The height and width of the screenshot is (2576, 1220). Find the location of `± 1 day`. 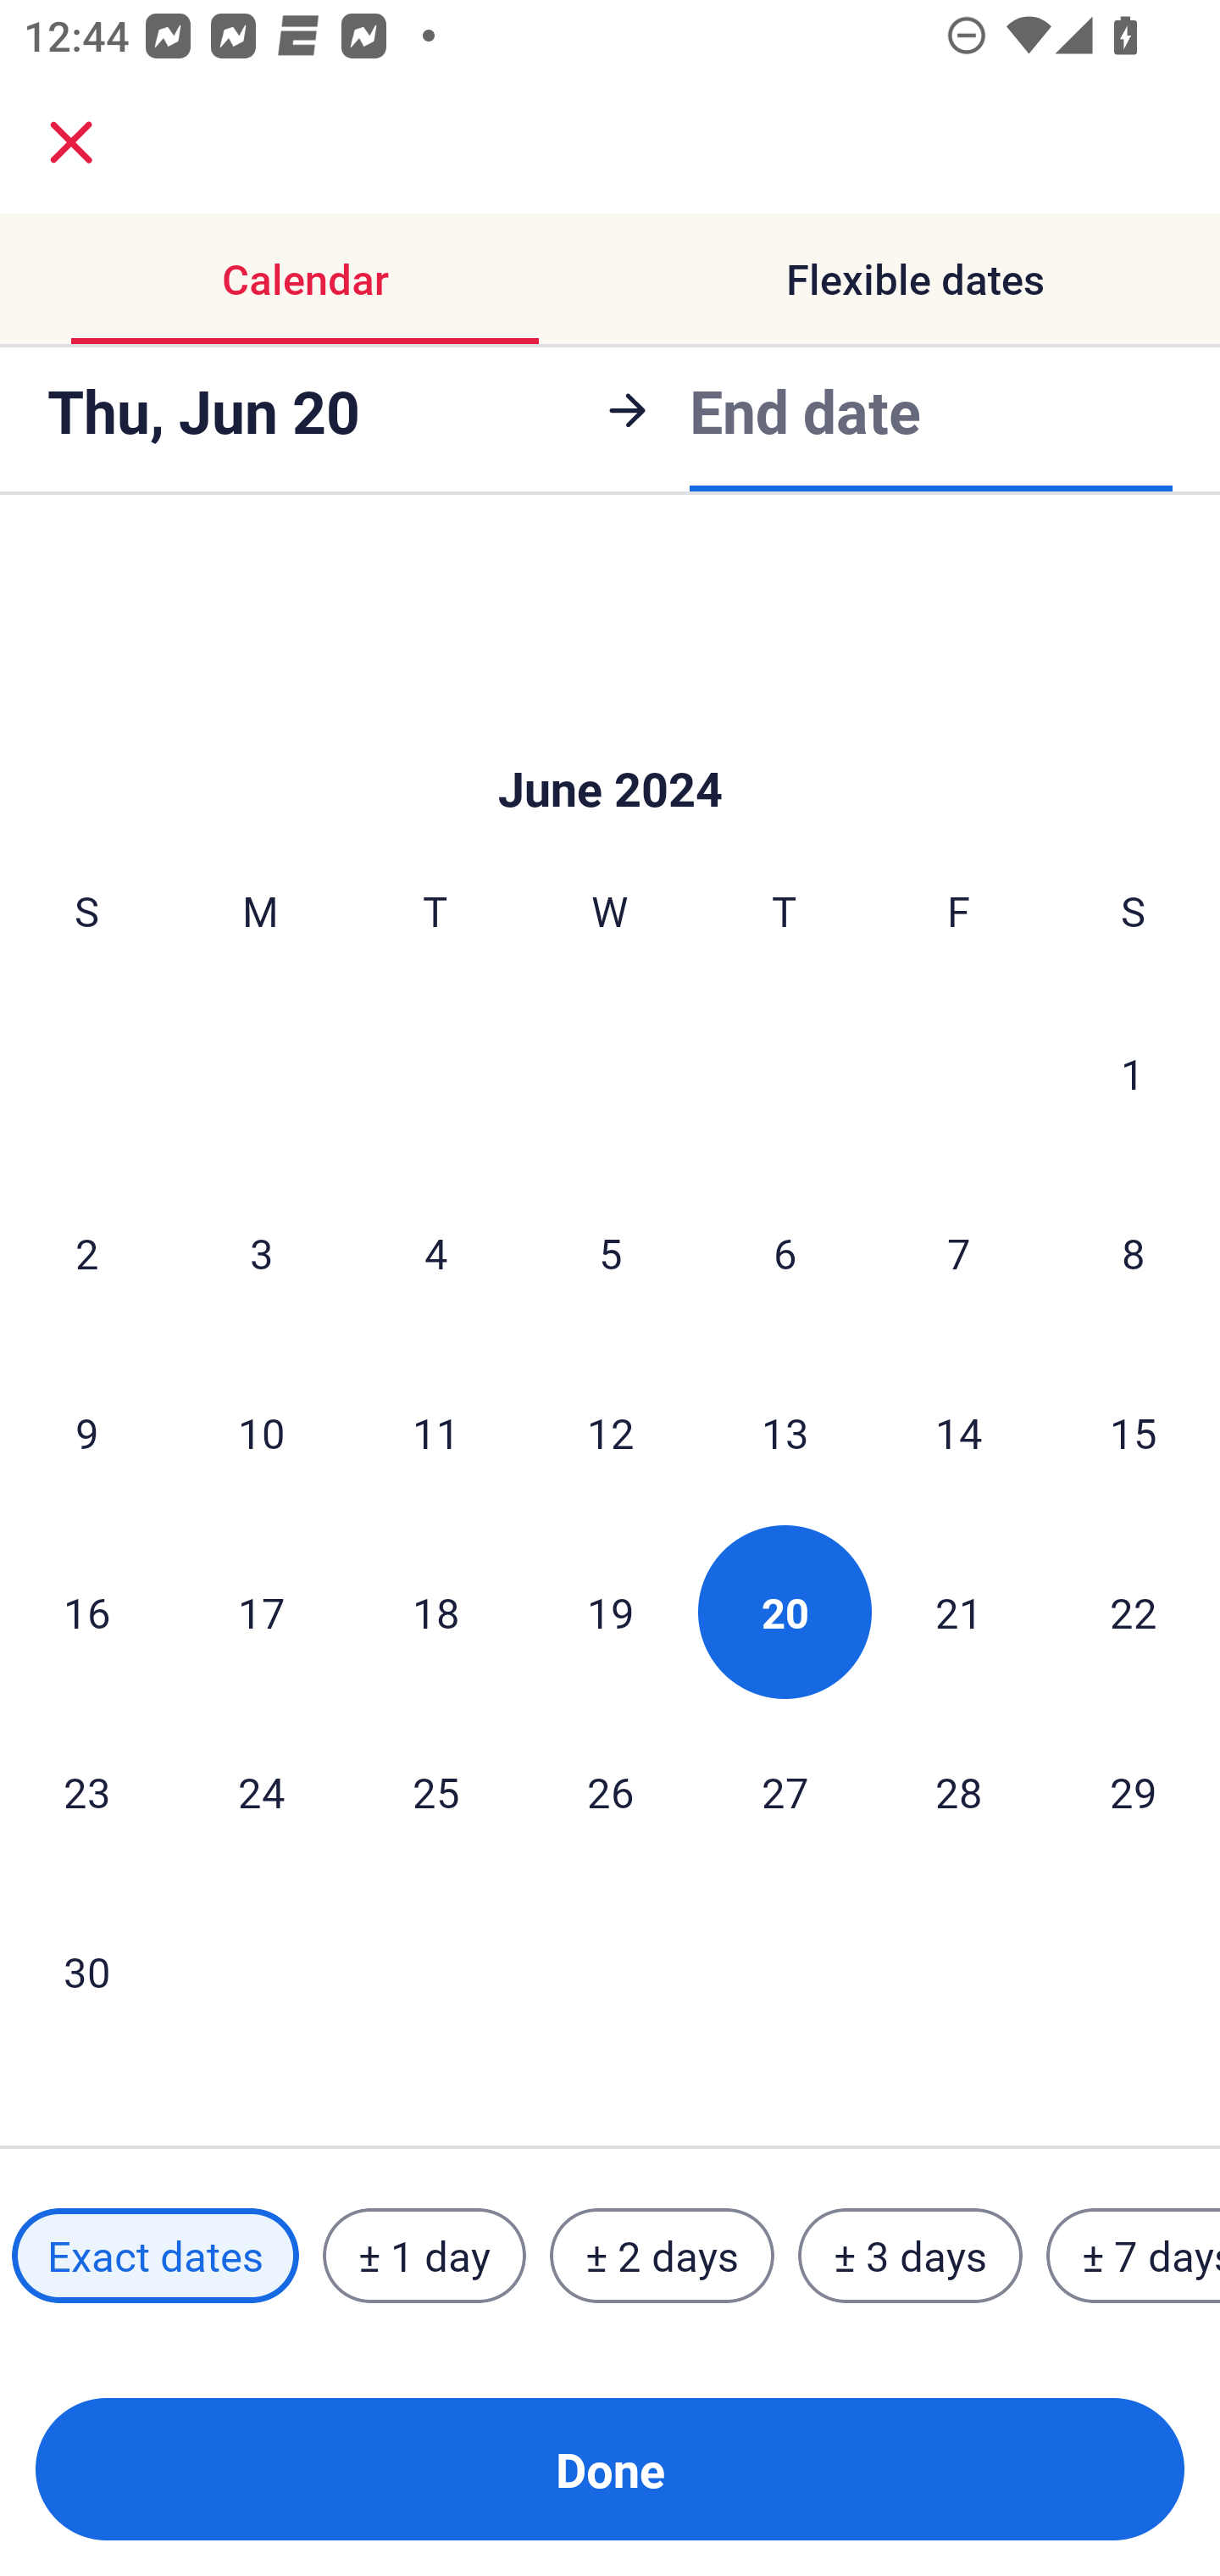

± 1 day is located at coordinates (424, 2255).